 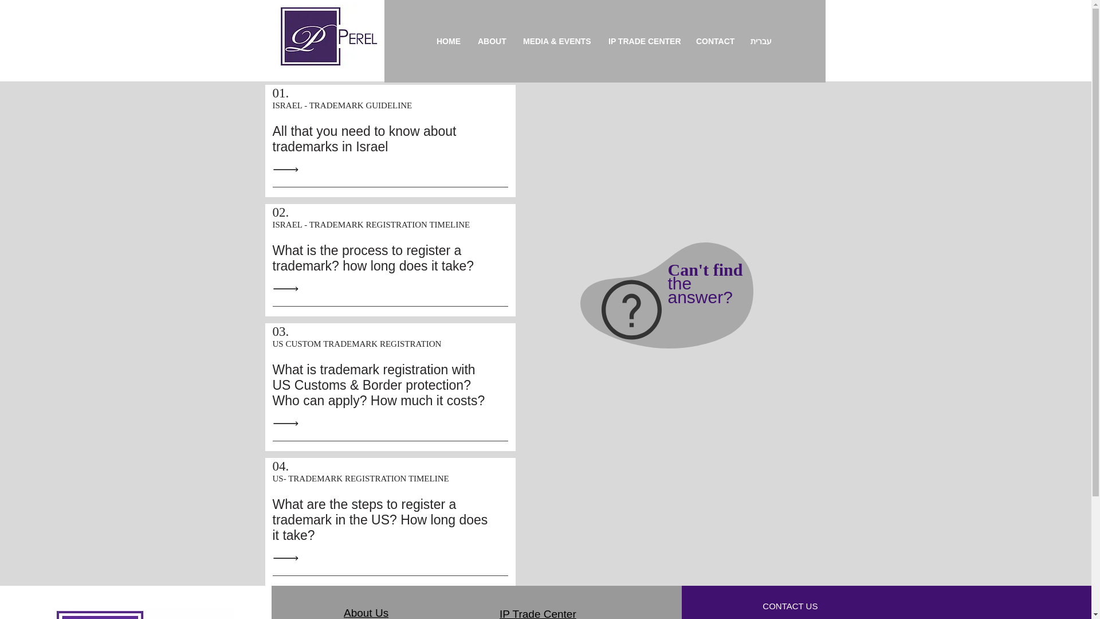 What do you see at coordinates (714, 41) in the screenshot?
I see `CONTACT` at bounding box center [714, 41].